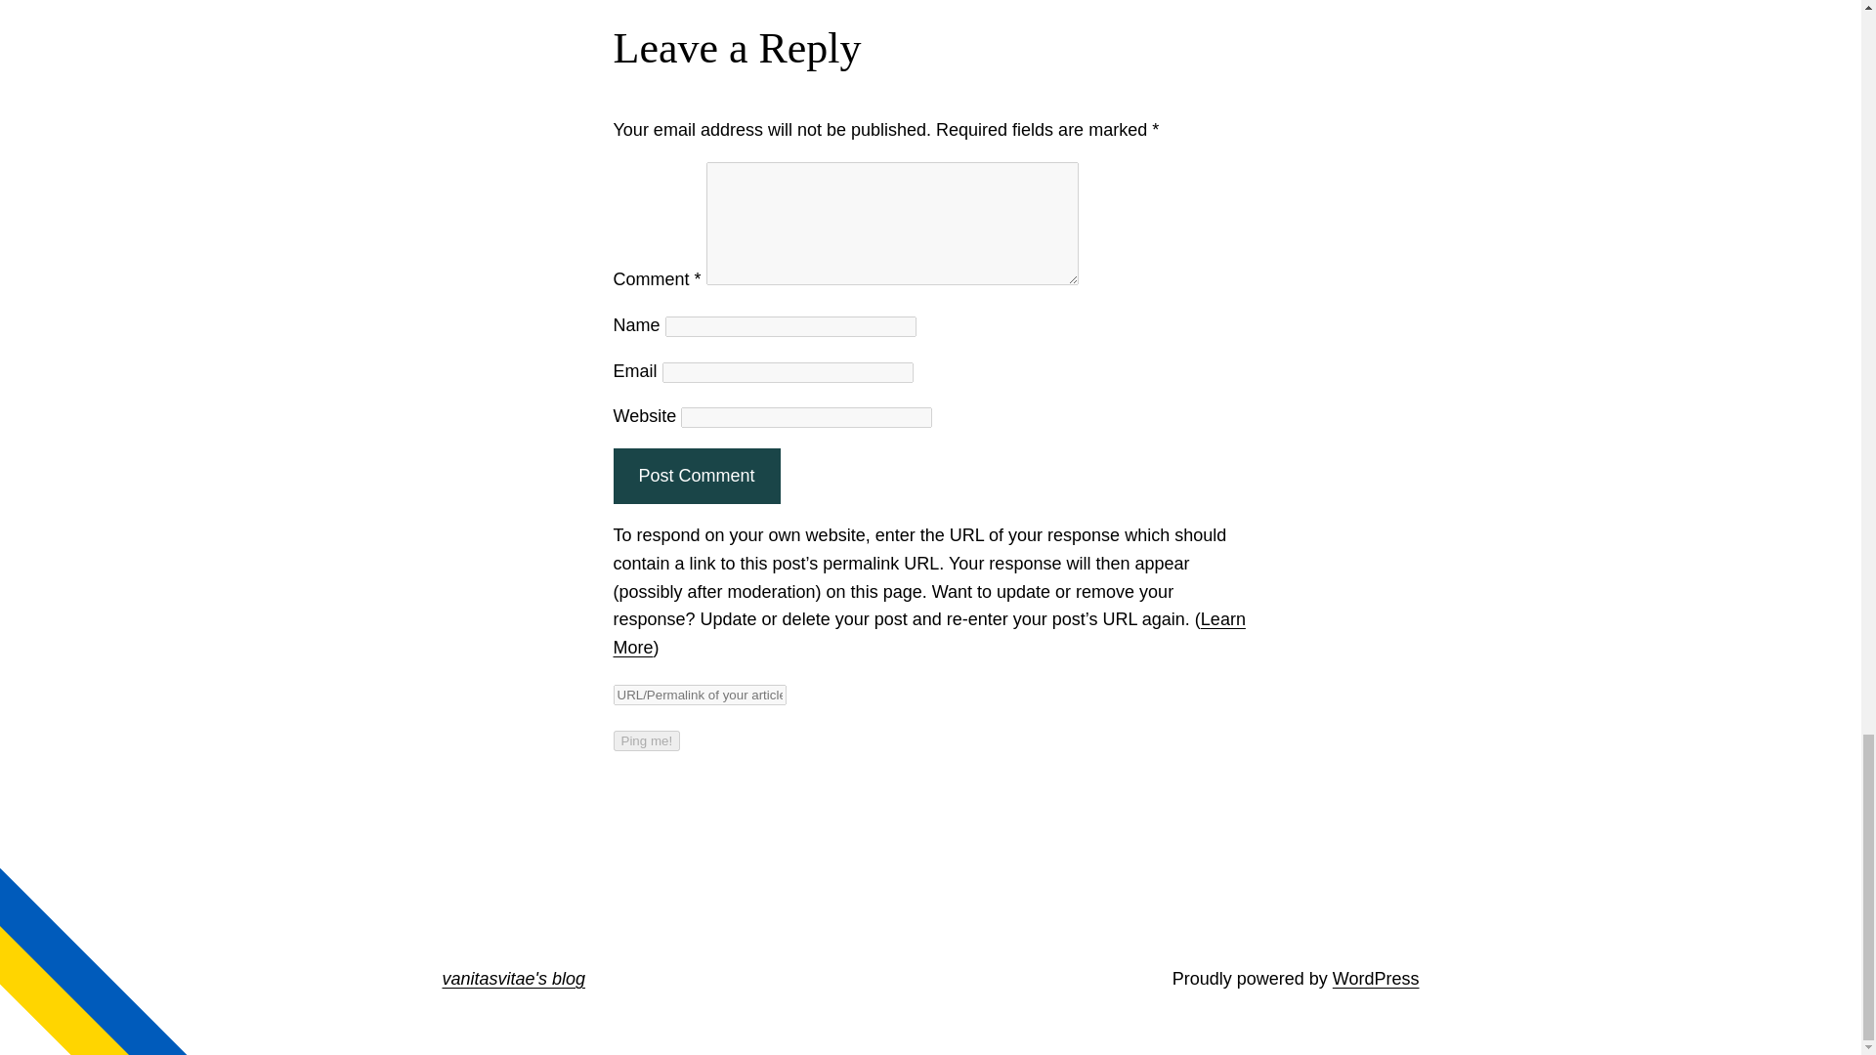  What do you see at coordinates (696, 477) in the screenshot?
I see `Post Comment` at bounding box center [696, 477].